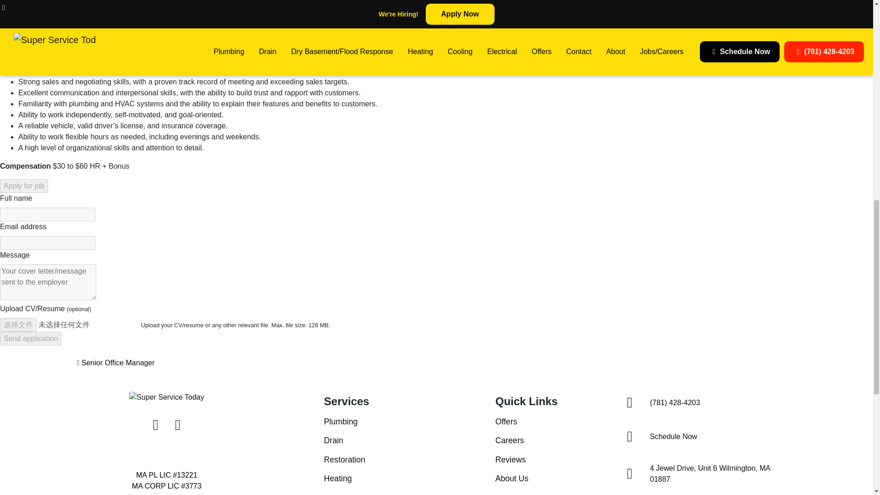  I want to click on Send application, so click(31, 338).